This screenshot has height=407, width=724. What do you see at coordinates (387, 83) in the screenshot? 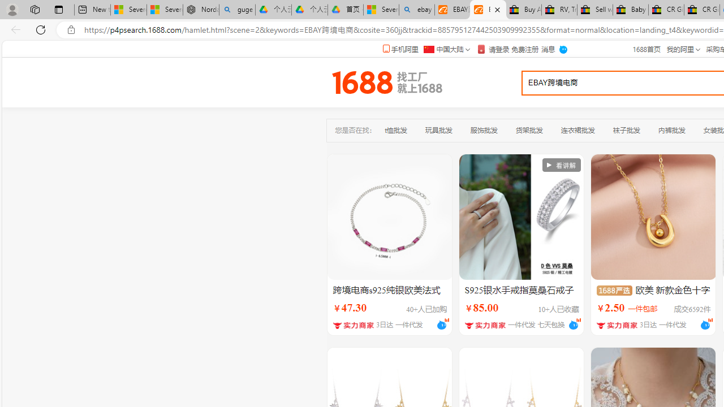
I see `Class: sw-logo` at bounding box center [387, 83].